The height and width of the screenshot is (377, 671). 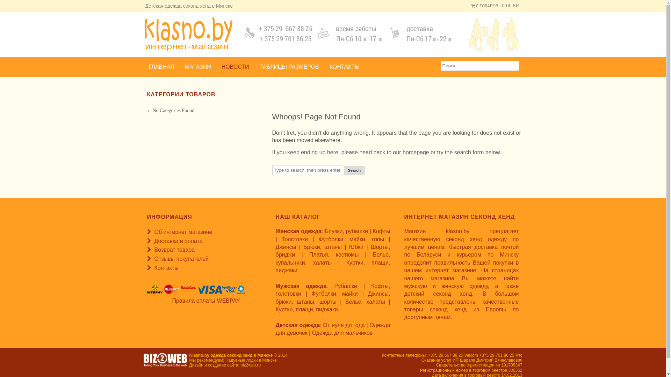 I want to click on Type to search, then press enter, so click(x=307, y=170).